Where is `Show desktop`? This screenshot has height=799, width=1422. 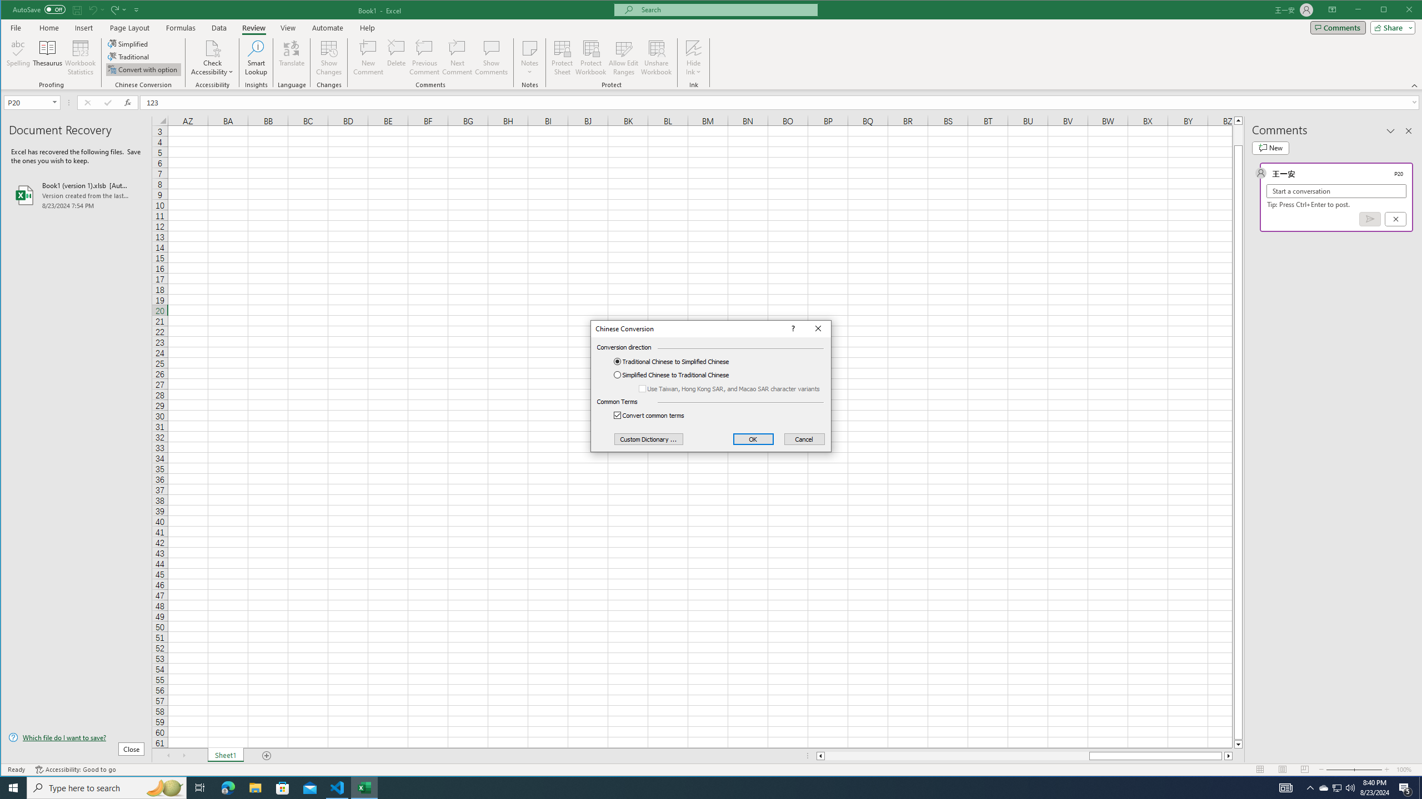 Show desktop is located at coordinates (1420, 788).